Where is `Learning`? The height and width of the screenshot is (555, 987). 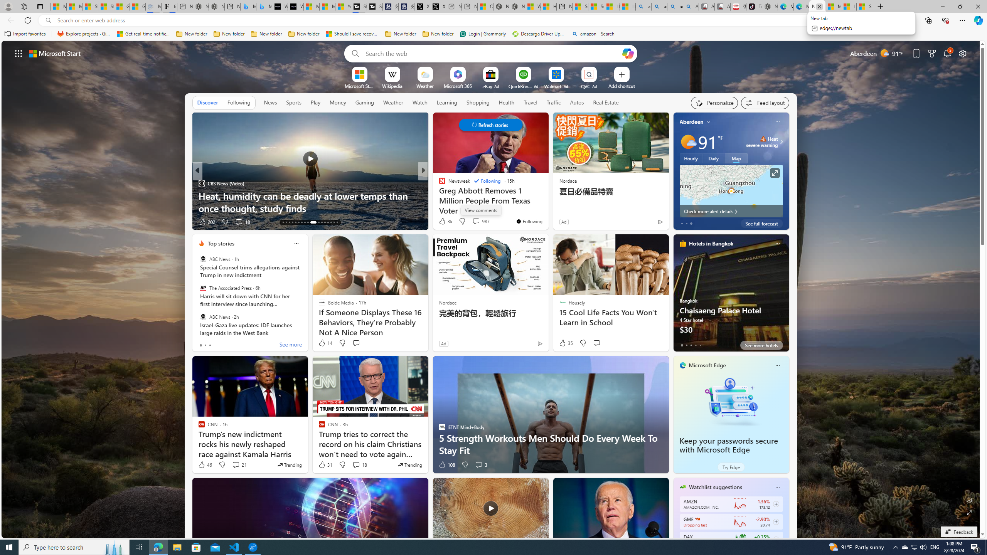 Learning is located at coordinates (447, 103).